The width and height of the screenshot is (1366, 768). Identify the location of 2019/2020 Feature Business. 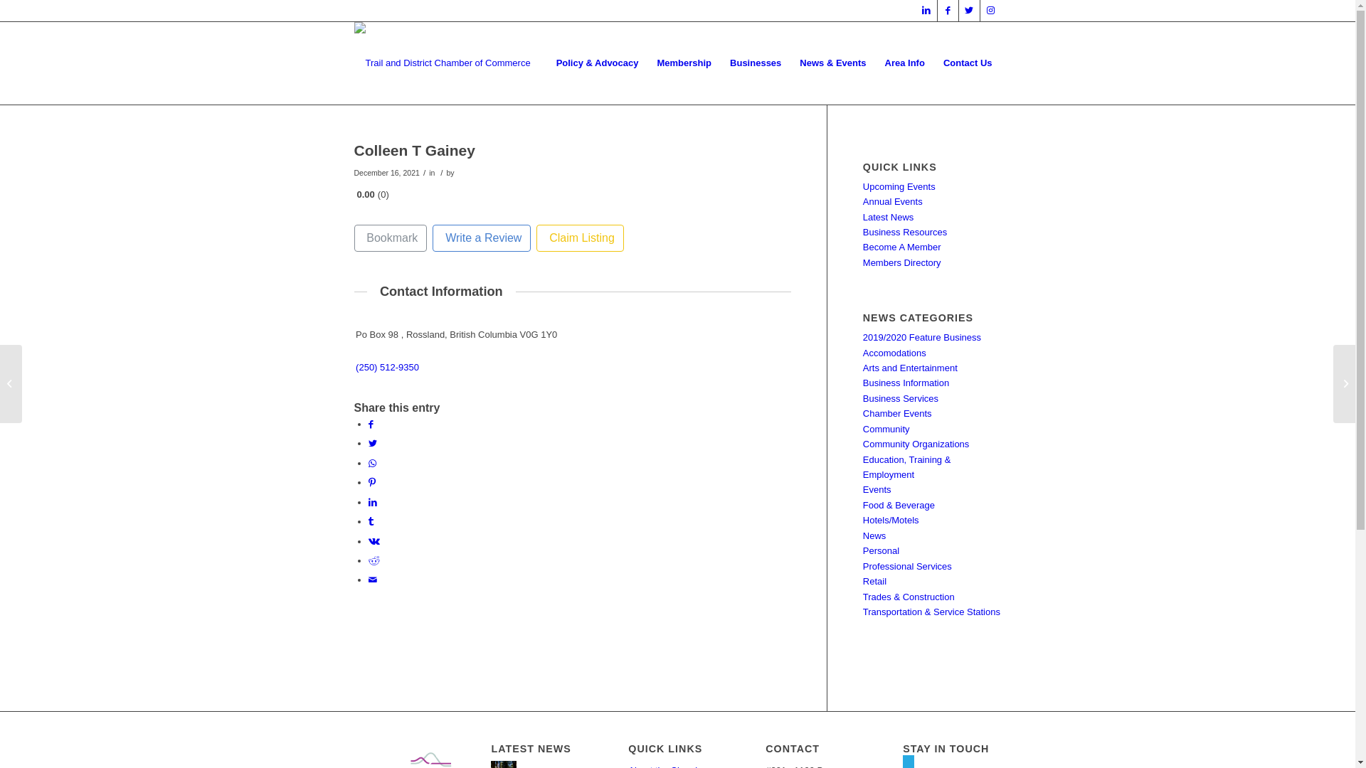
(922, 337).